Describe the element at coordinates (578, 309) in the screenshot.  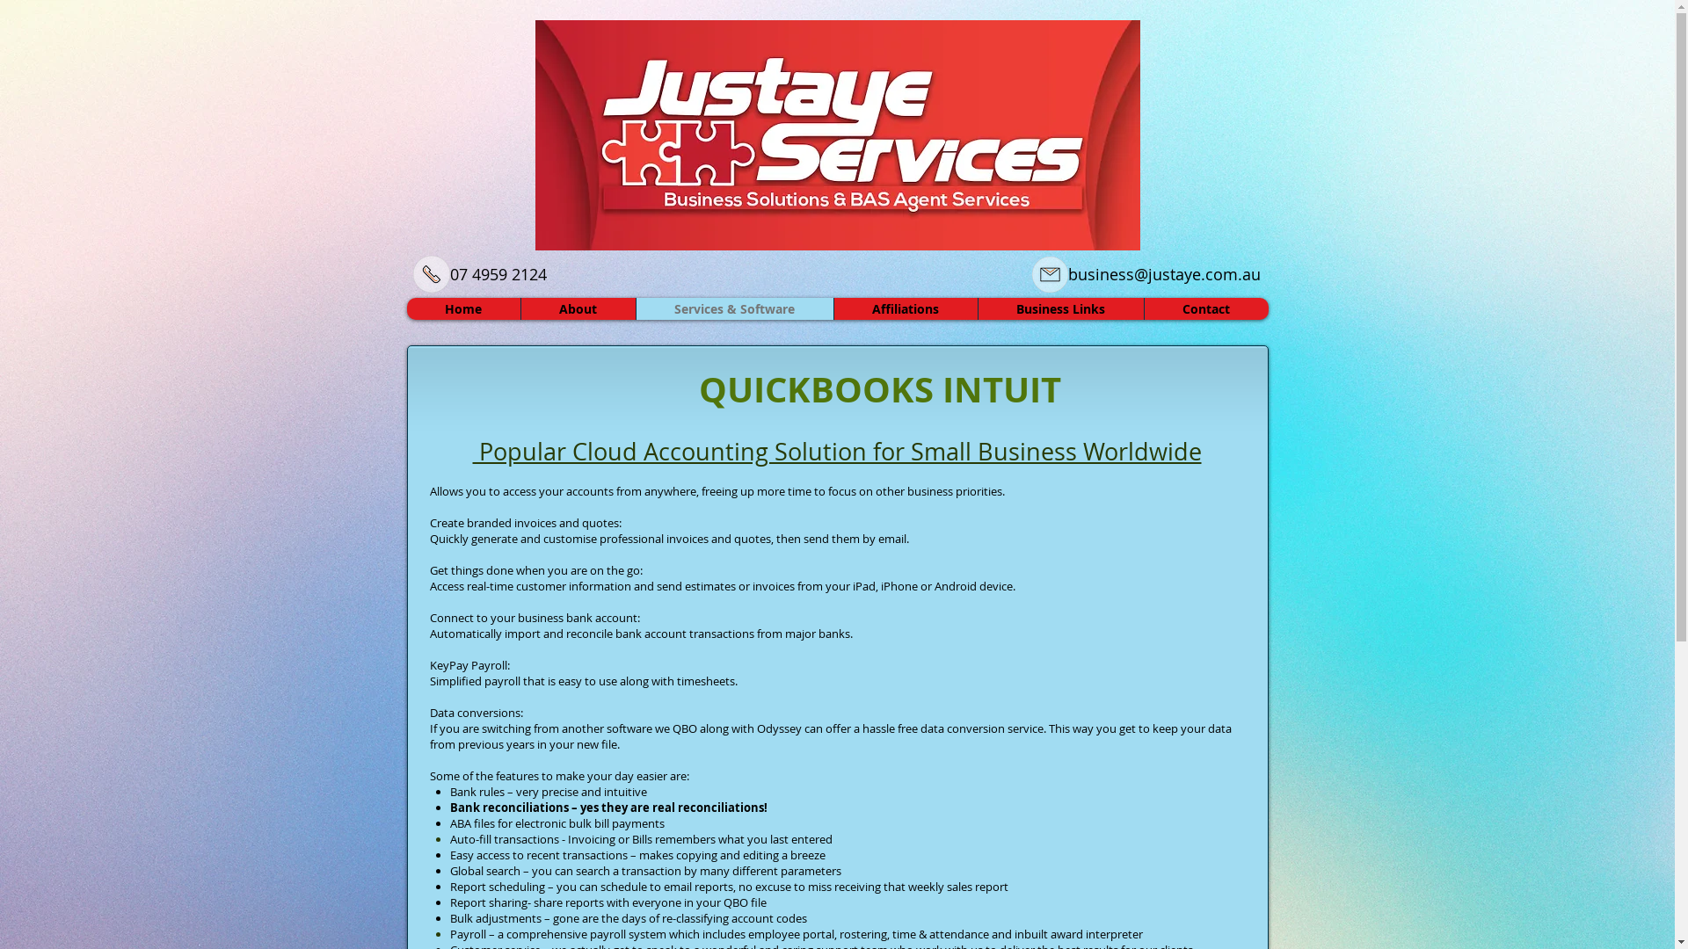
I see `About` at that location.